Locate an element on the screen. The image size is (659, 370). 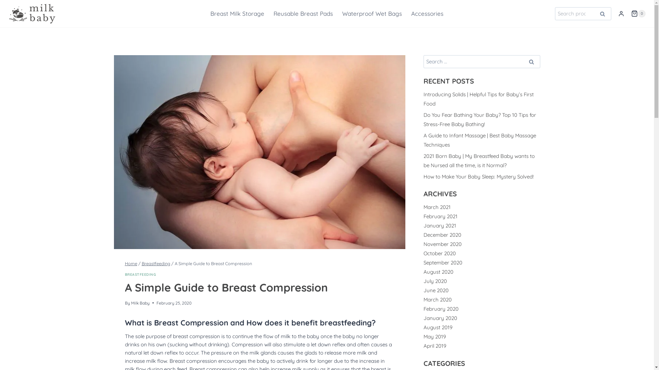
July 2020 is located at coordinates (435, 281).